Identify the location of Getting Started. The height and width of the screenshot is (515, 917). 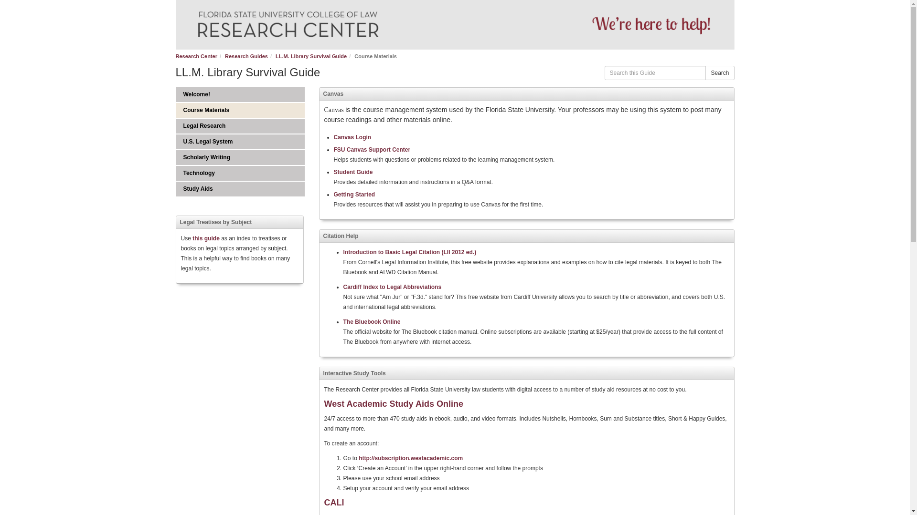
(246, 56).